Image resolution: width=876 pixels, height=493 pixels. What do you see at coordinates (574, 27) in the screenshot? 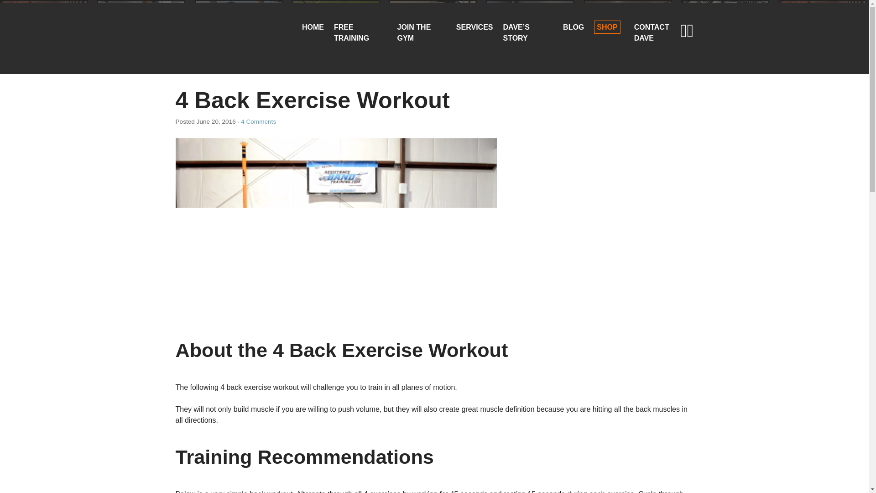
I see `BLOG` at bounding box center [574, 27].